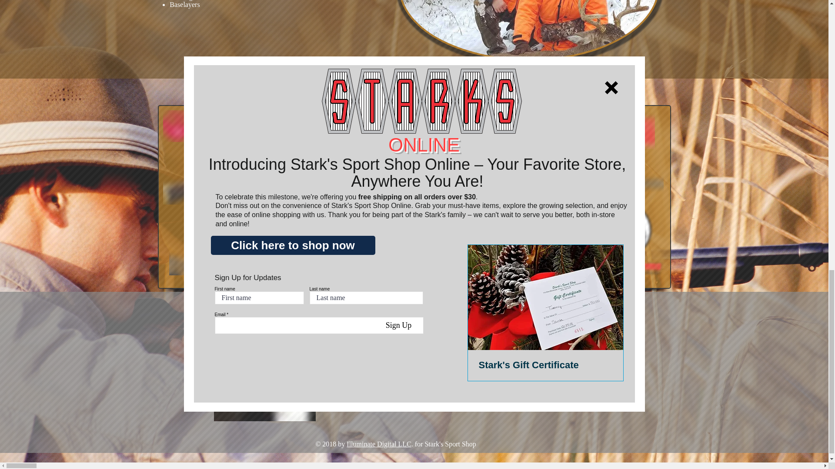 This screenshot has height=469, width=835. I want to click on 608-326-2478, so click(412, 366).